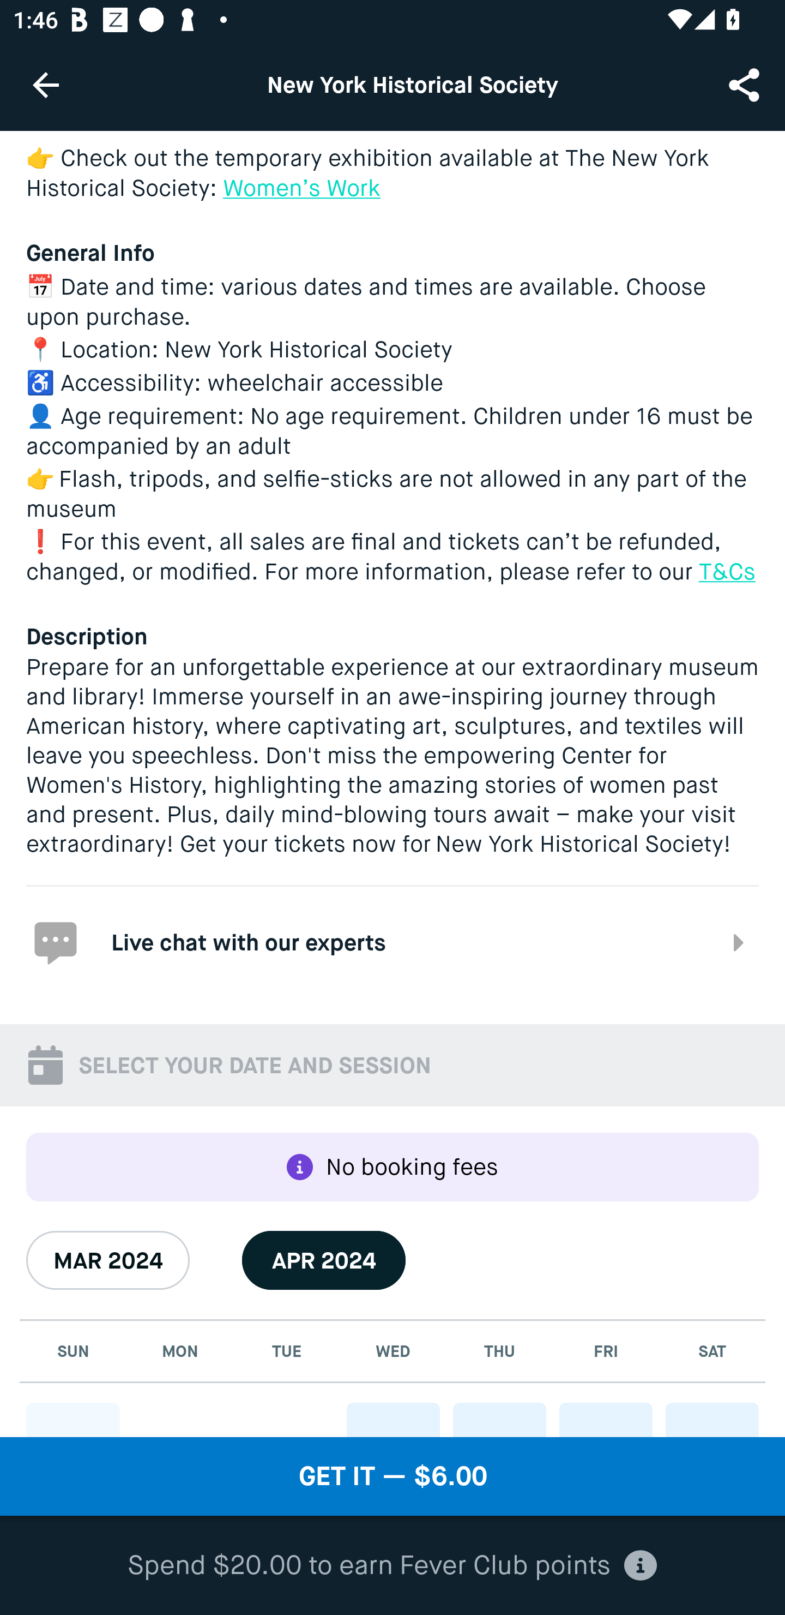  I want to click on MAR 2024, so click(108, 1260).